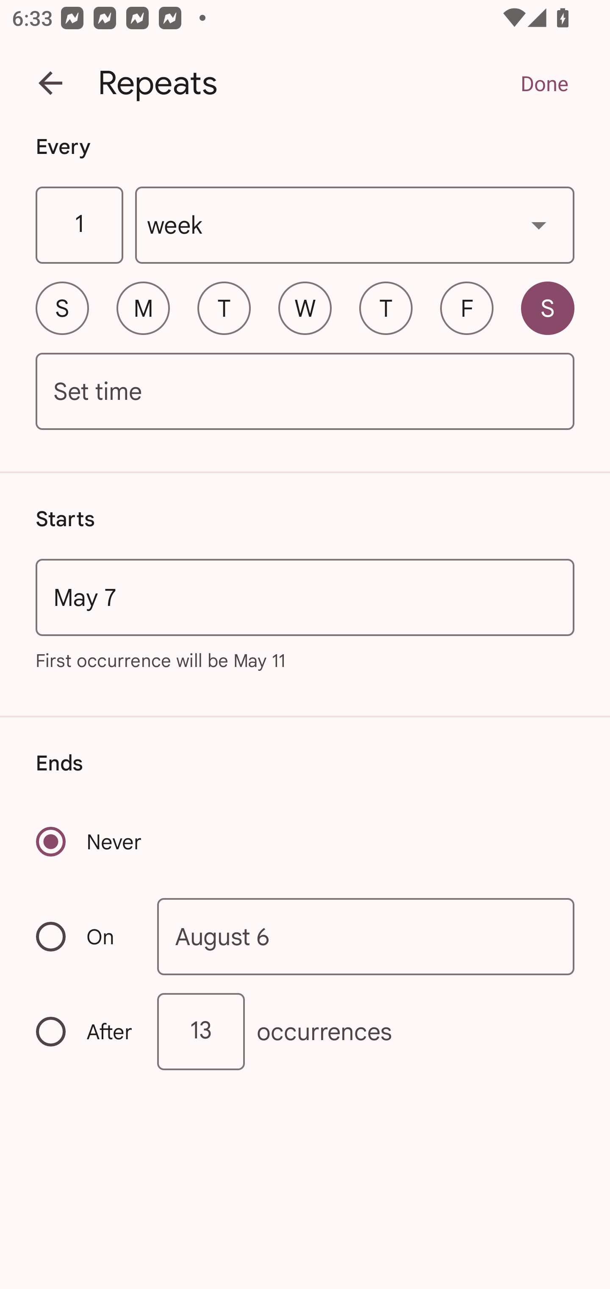 The image size is (610, 1289). I want to click on Never Recurrence never ends, so click(90, 841).